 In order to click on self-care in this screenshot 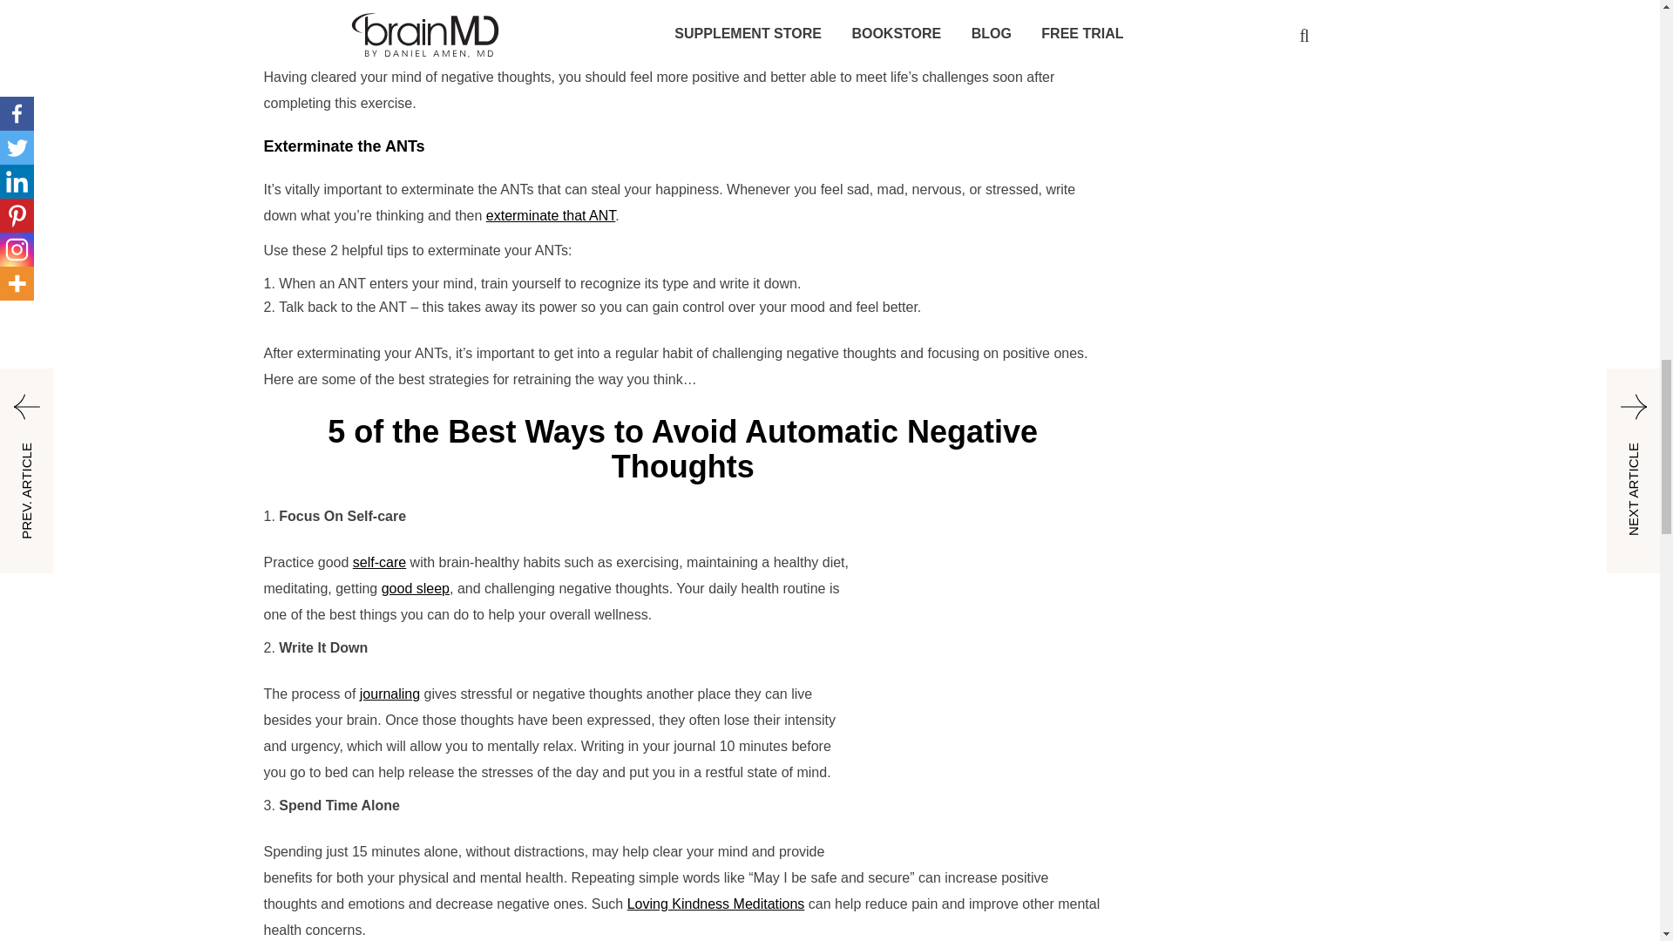, I will do `click(380, 563)`.